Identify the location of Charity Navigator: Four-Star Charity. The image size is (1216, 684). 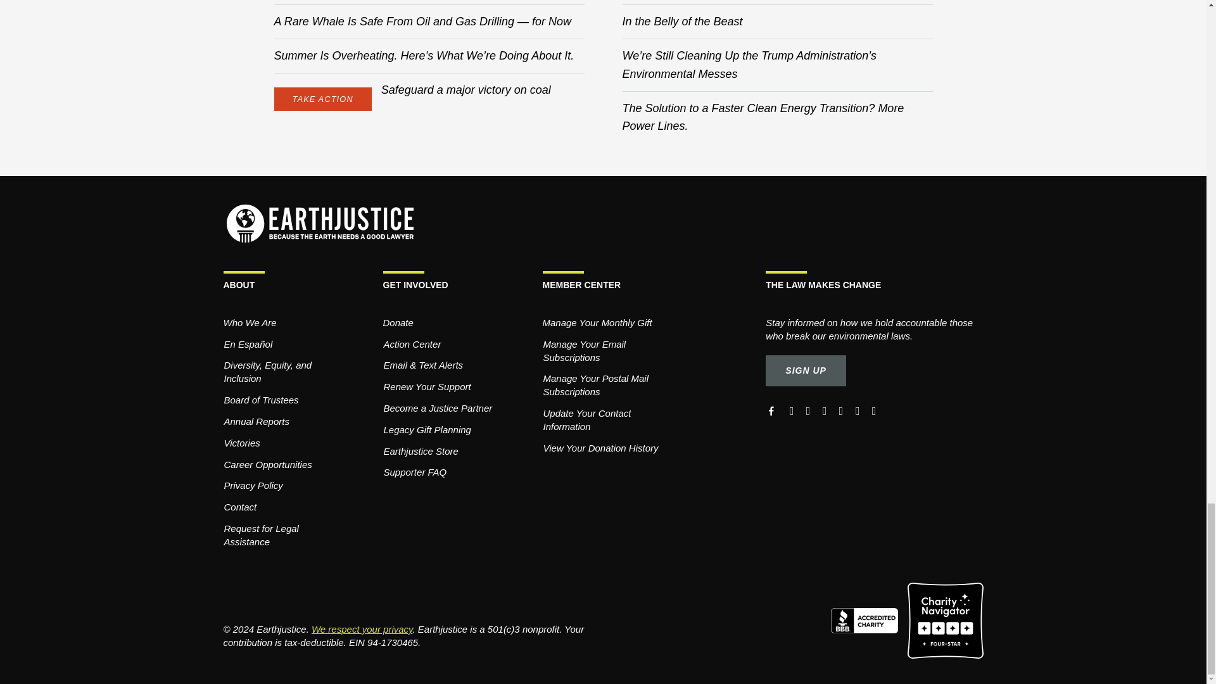
(945, 619).